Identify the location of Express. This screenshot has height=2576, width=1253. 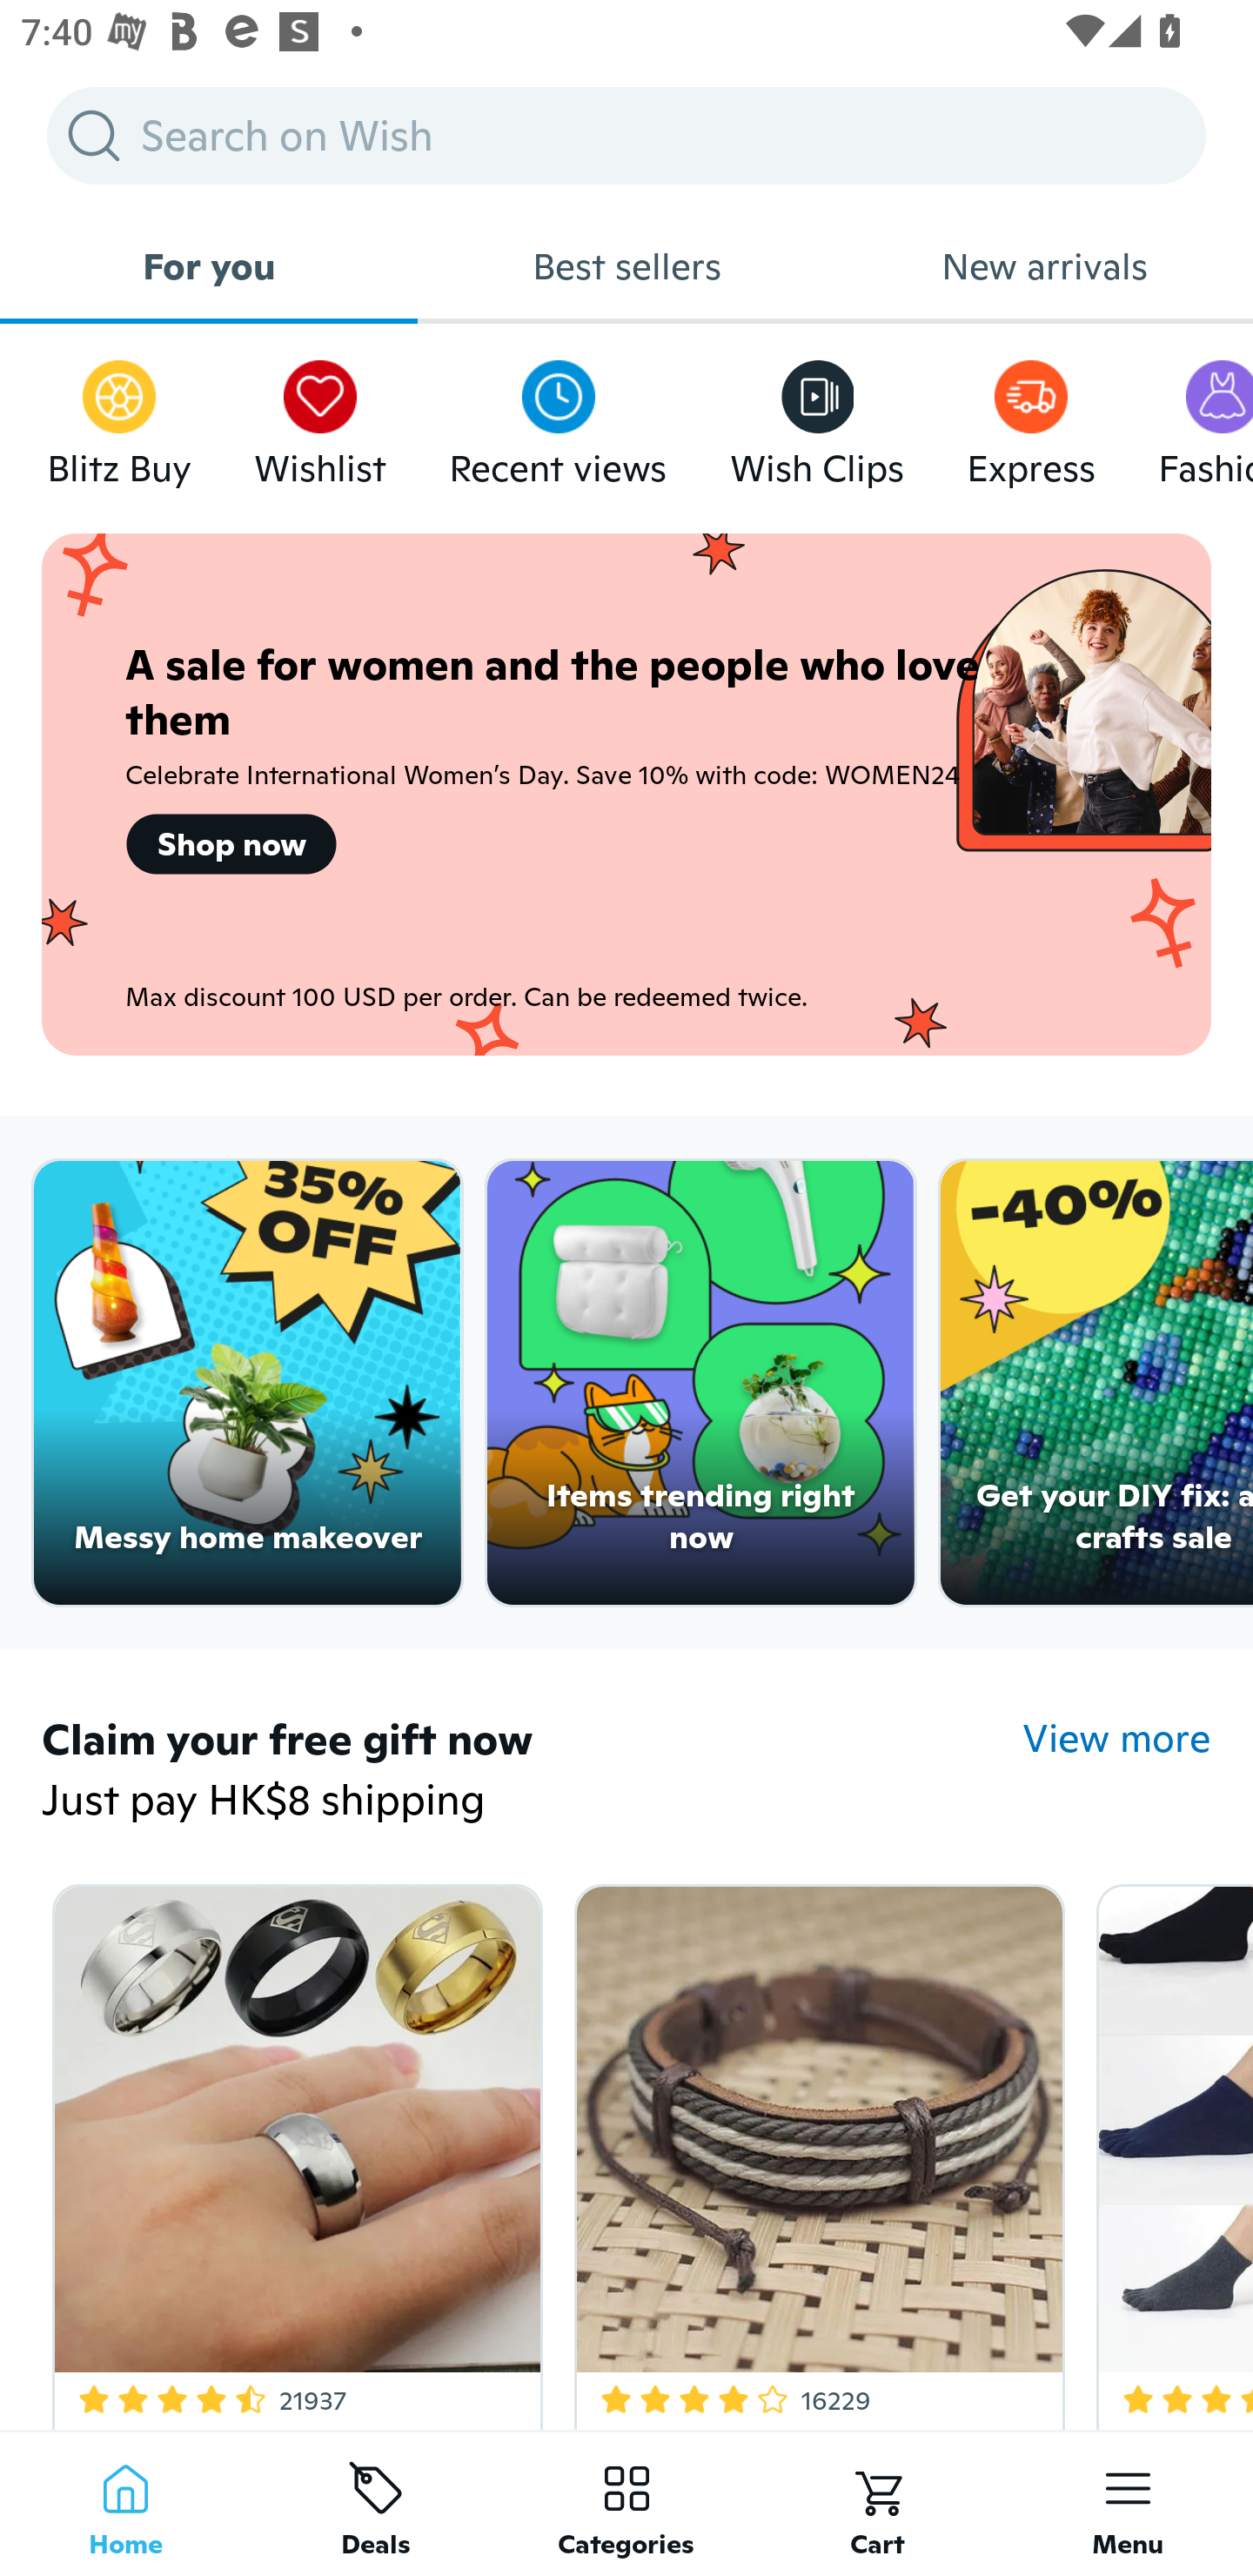
(1030, 416).